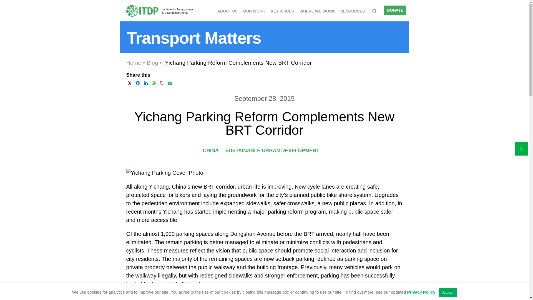 This screenshot has width=533, height=300. Describe the element at coordinates (129, 83) in the screenshot. I see `Share on X` at that location.